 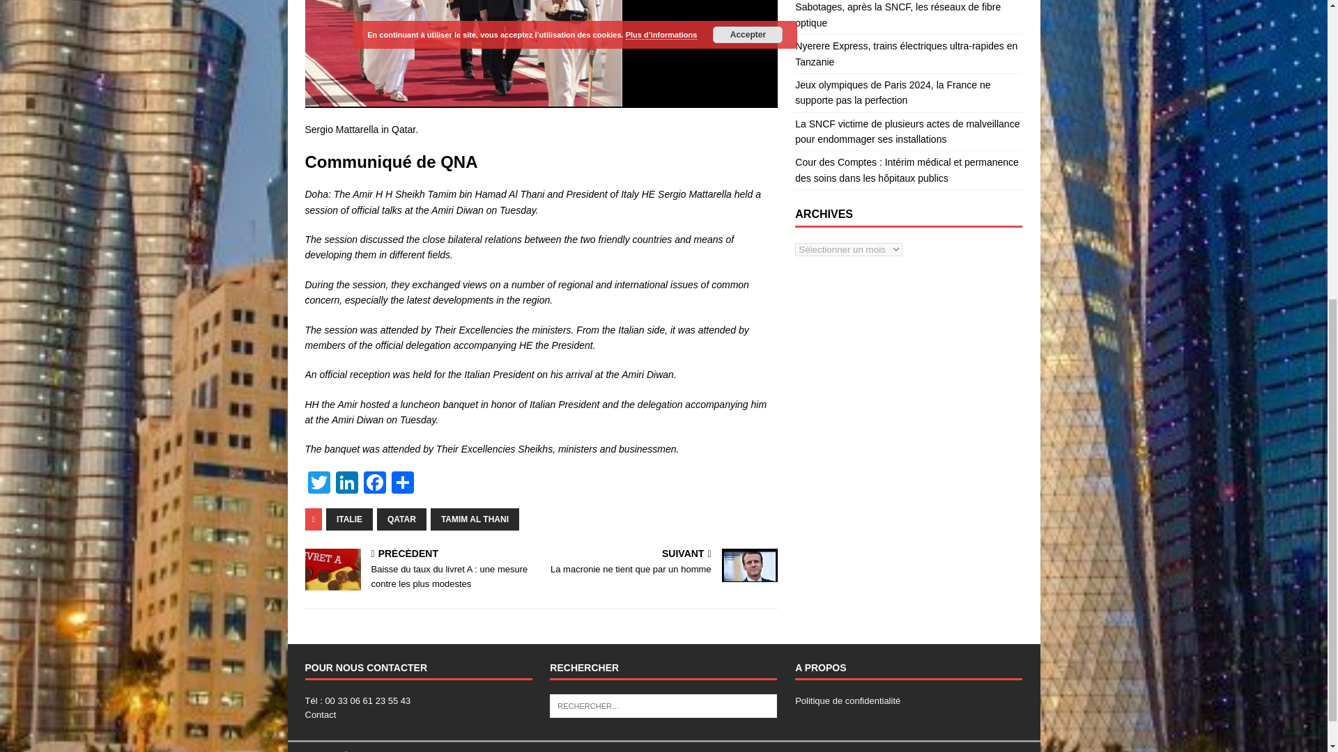 I want to click on LinkedIn, so click(x=347, y=484).